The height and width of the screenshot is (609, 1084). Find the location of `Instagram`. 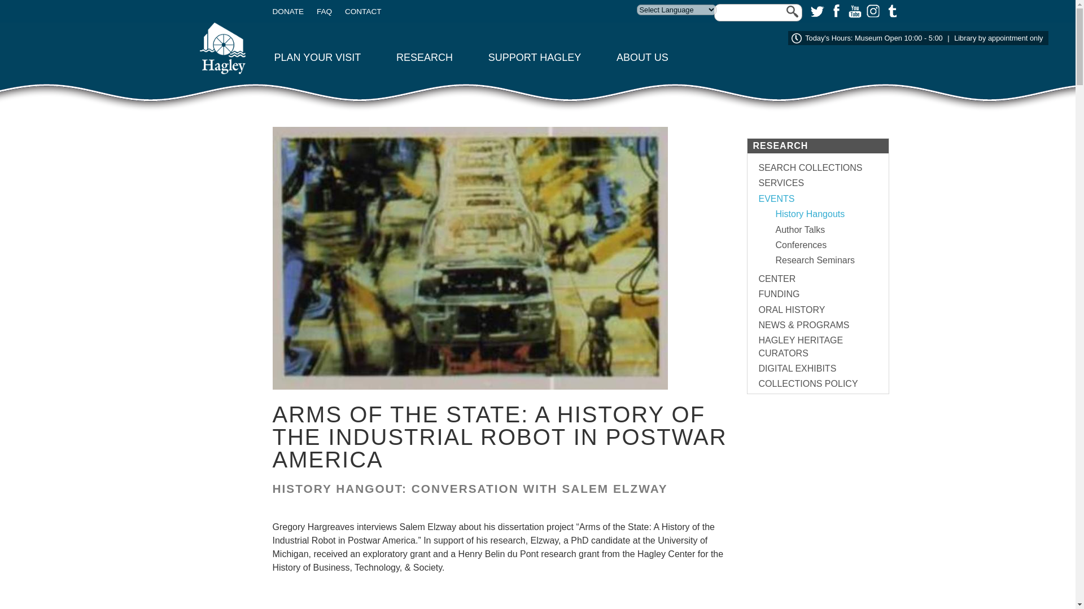

Instagram is located at coordinates (872, 10).